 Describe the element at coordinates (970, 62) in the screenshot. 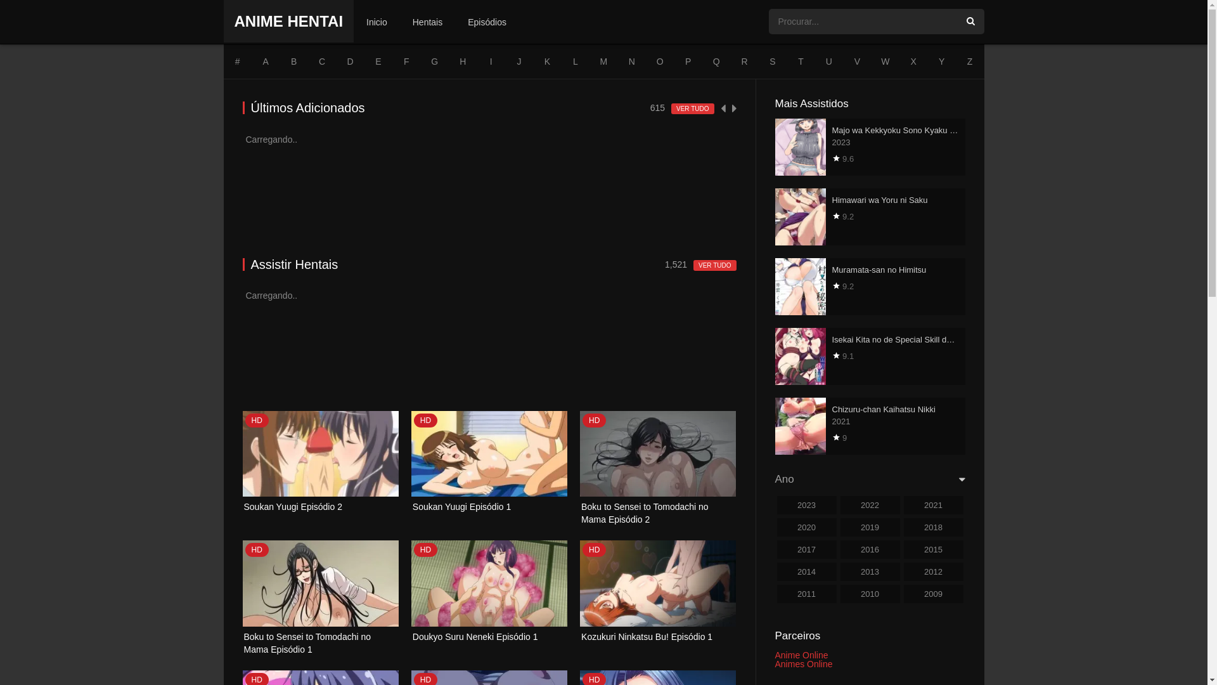

I see `Z` at that location.